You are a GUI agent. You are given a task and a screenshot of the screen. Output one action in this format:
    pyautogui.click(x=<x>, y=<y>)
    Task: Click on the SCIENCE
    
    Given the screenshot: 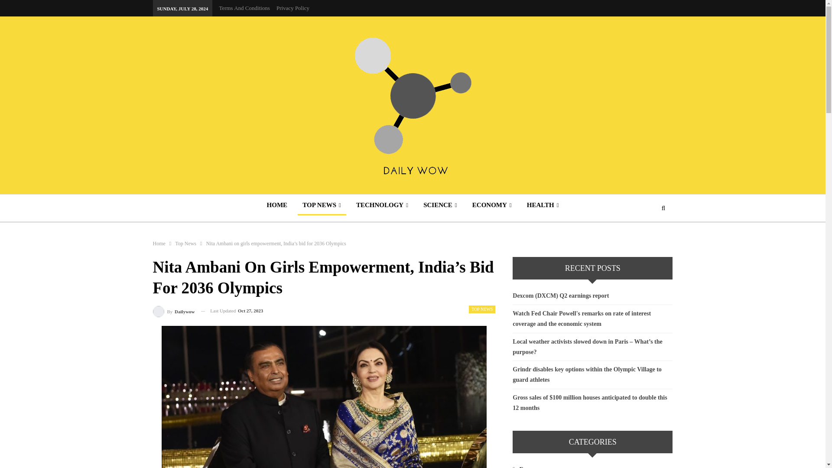 What is the action you would take?
    pyautogui.click(x=440, y=205)
    